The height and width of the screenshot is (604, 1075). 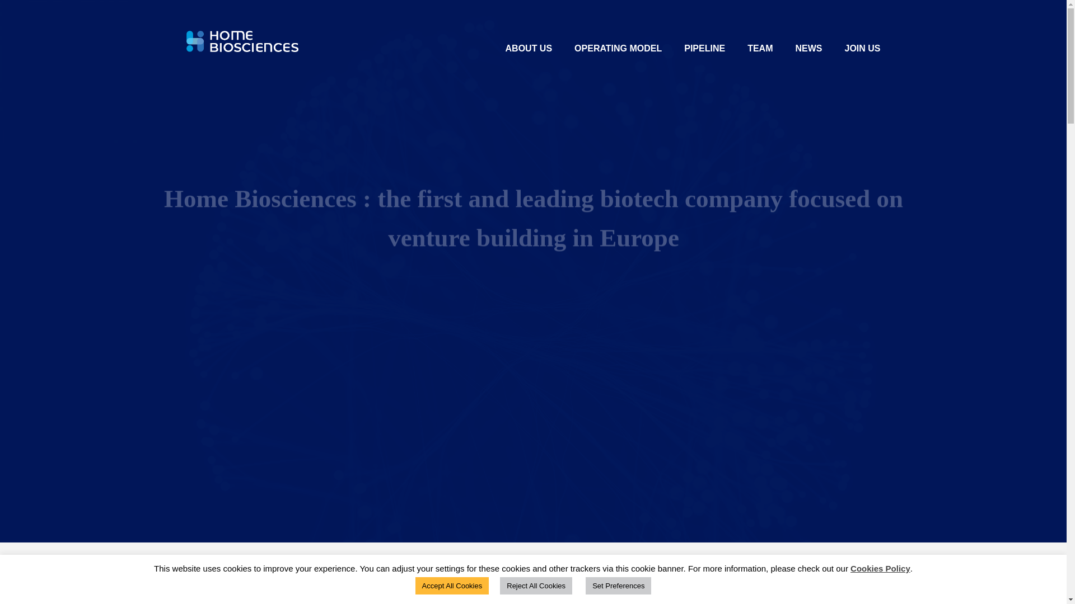 What do you see at coordinates (880, 568) in the screenshot?
I see `Cookies Policy` at bounding box center [880, 568].